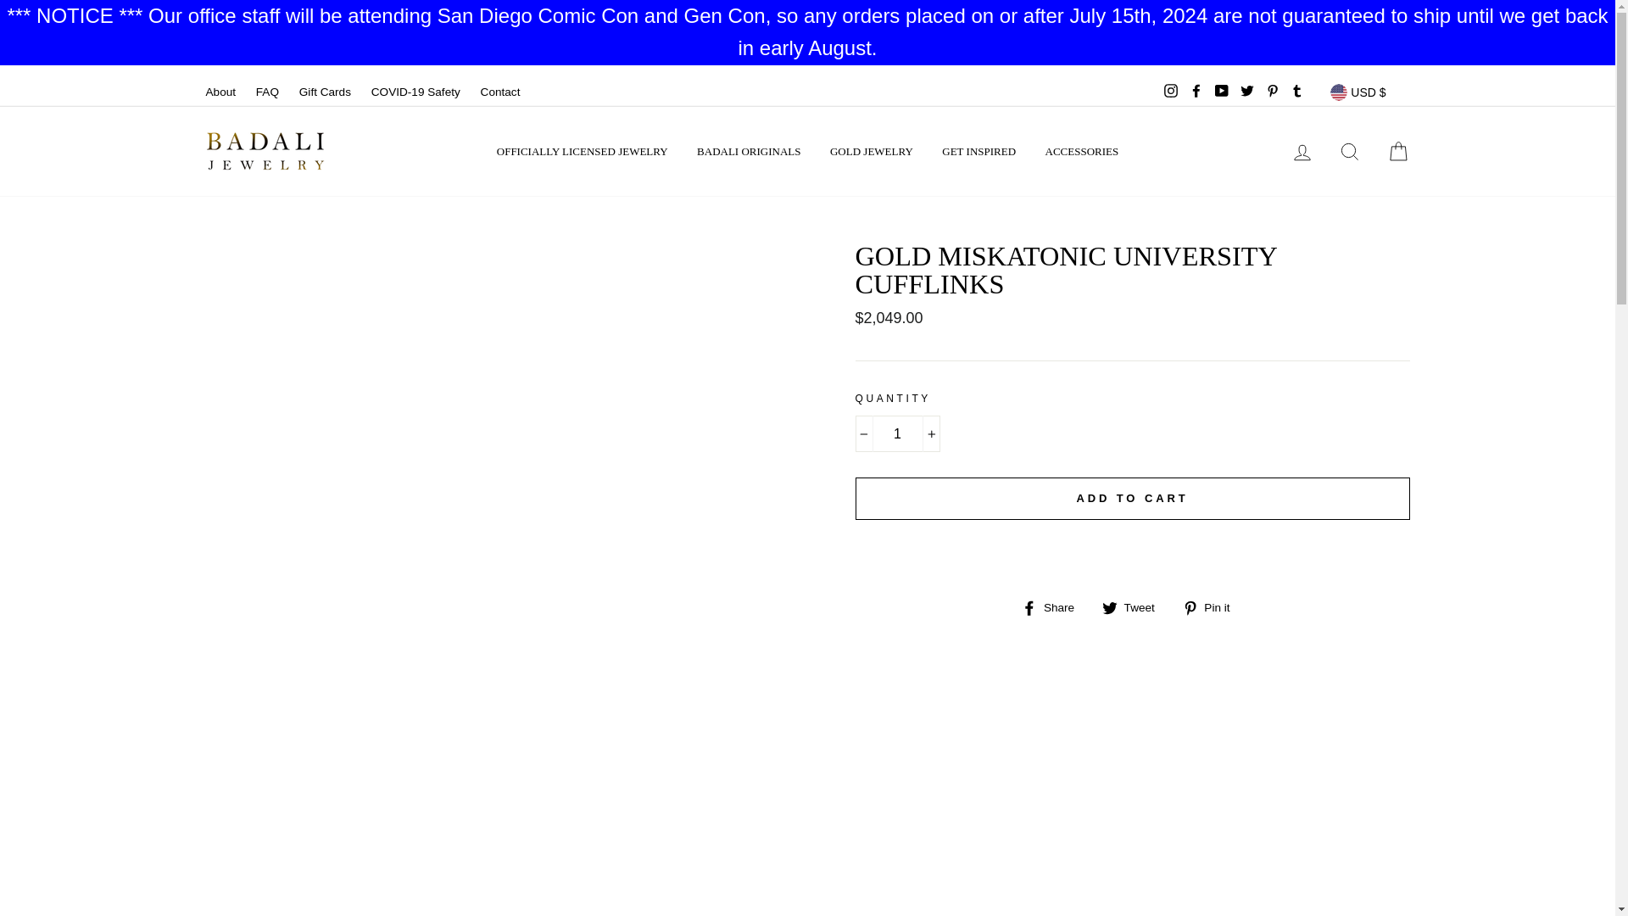  I want to click on BJS Inc.  on YouTube, so click(1221, 92).